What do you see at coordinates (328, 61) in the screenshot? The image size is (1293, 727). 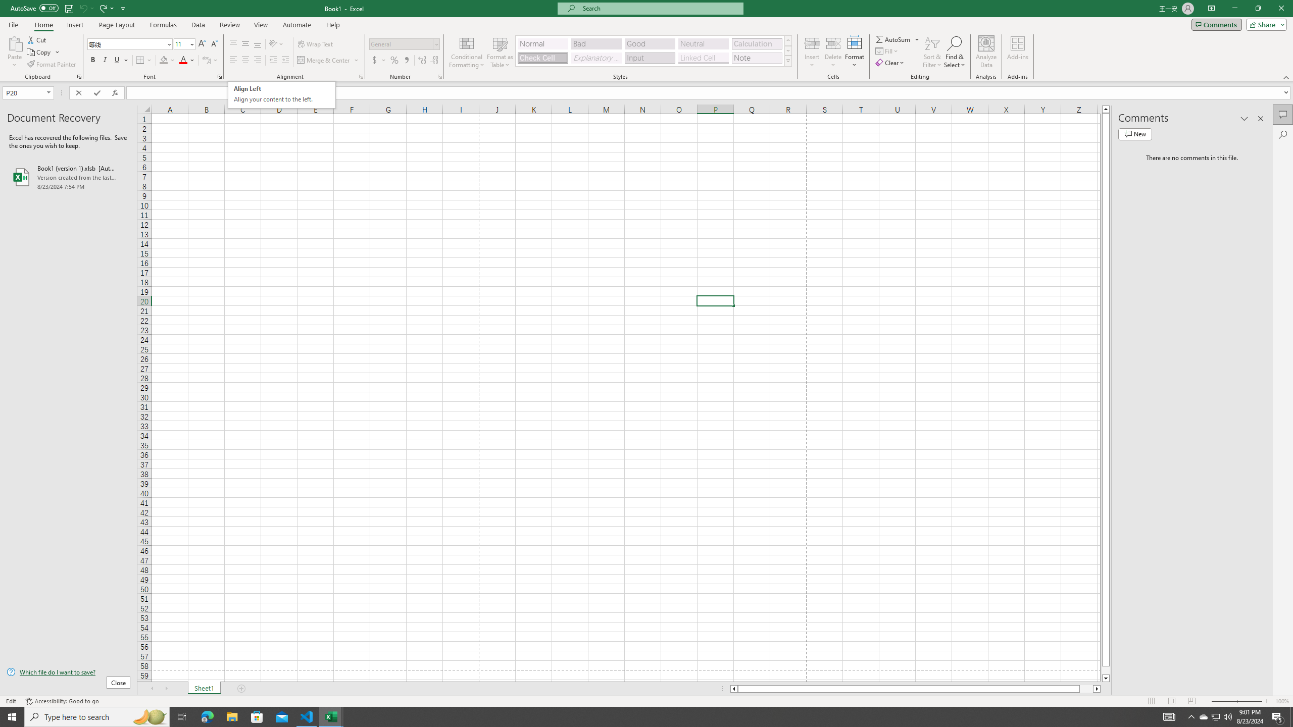 I see `Merge & Center` at bounding box center [328, 61].